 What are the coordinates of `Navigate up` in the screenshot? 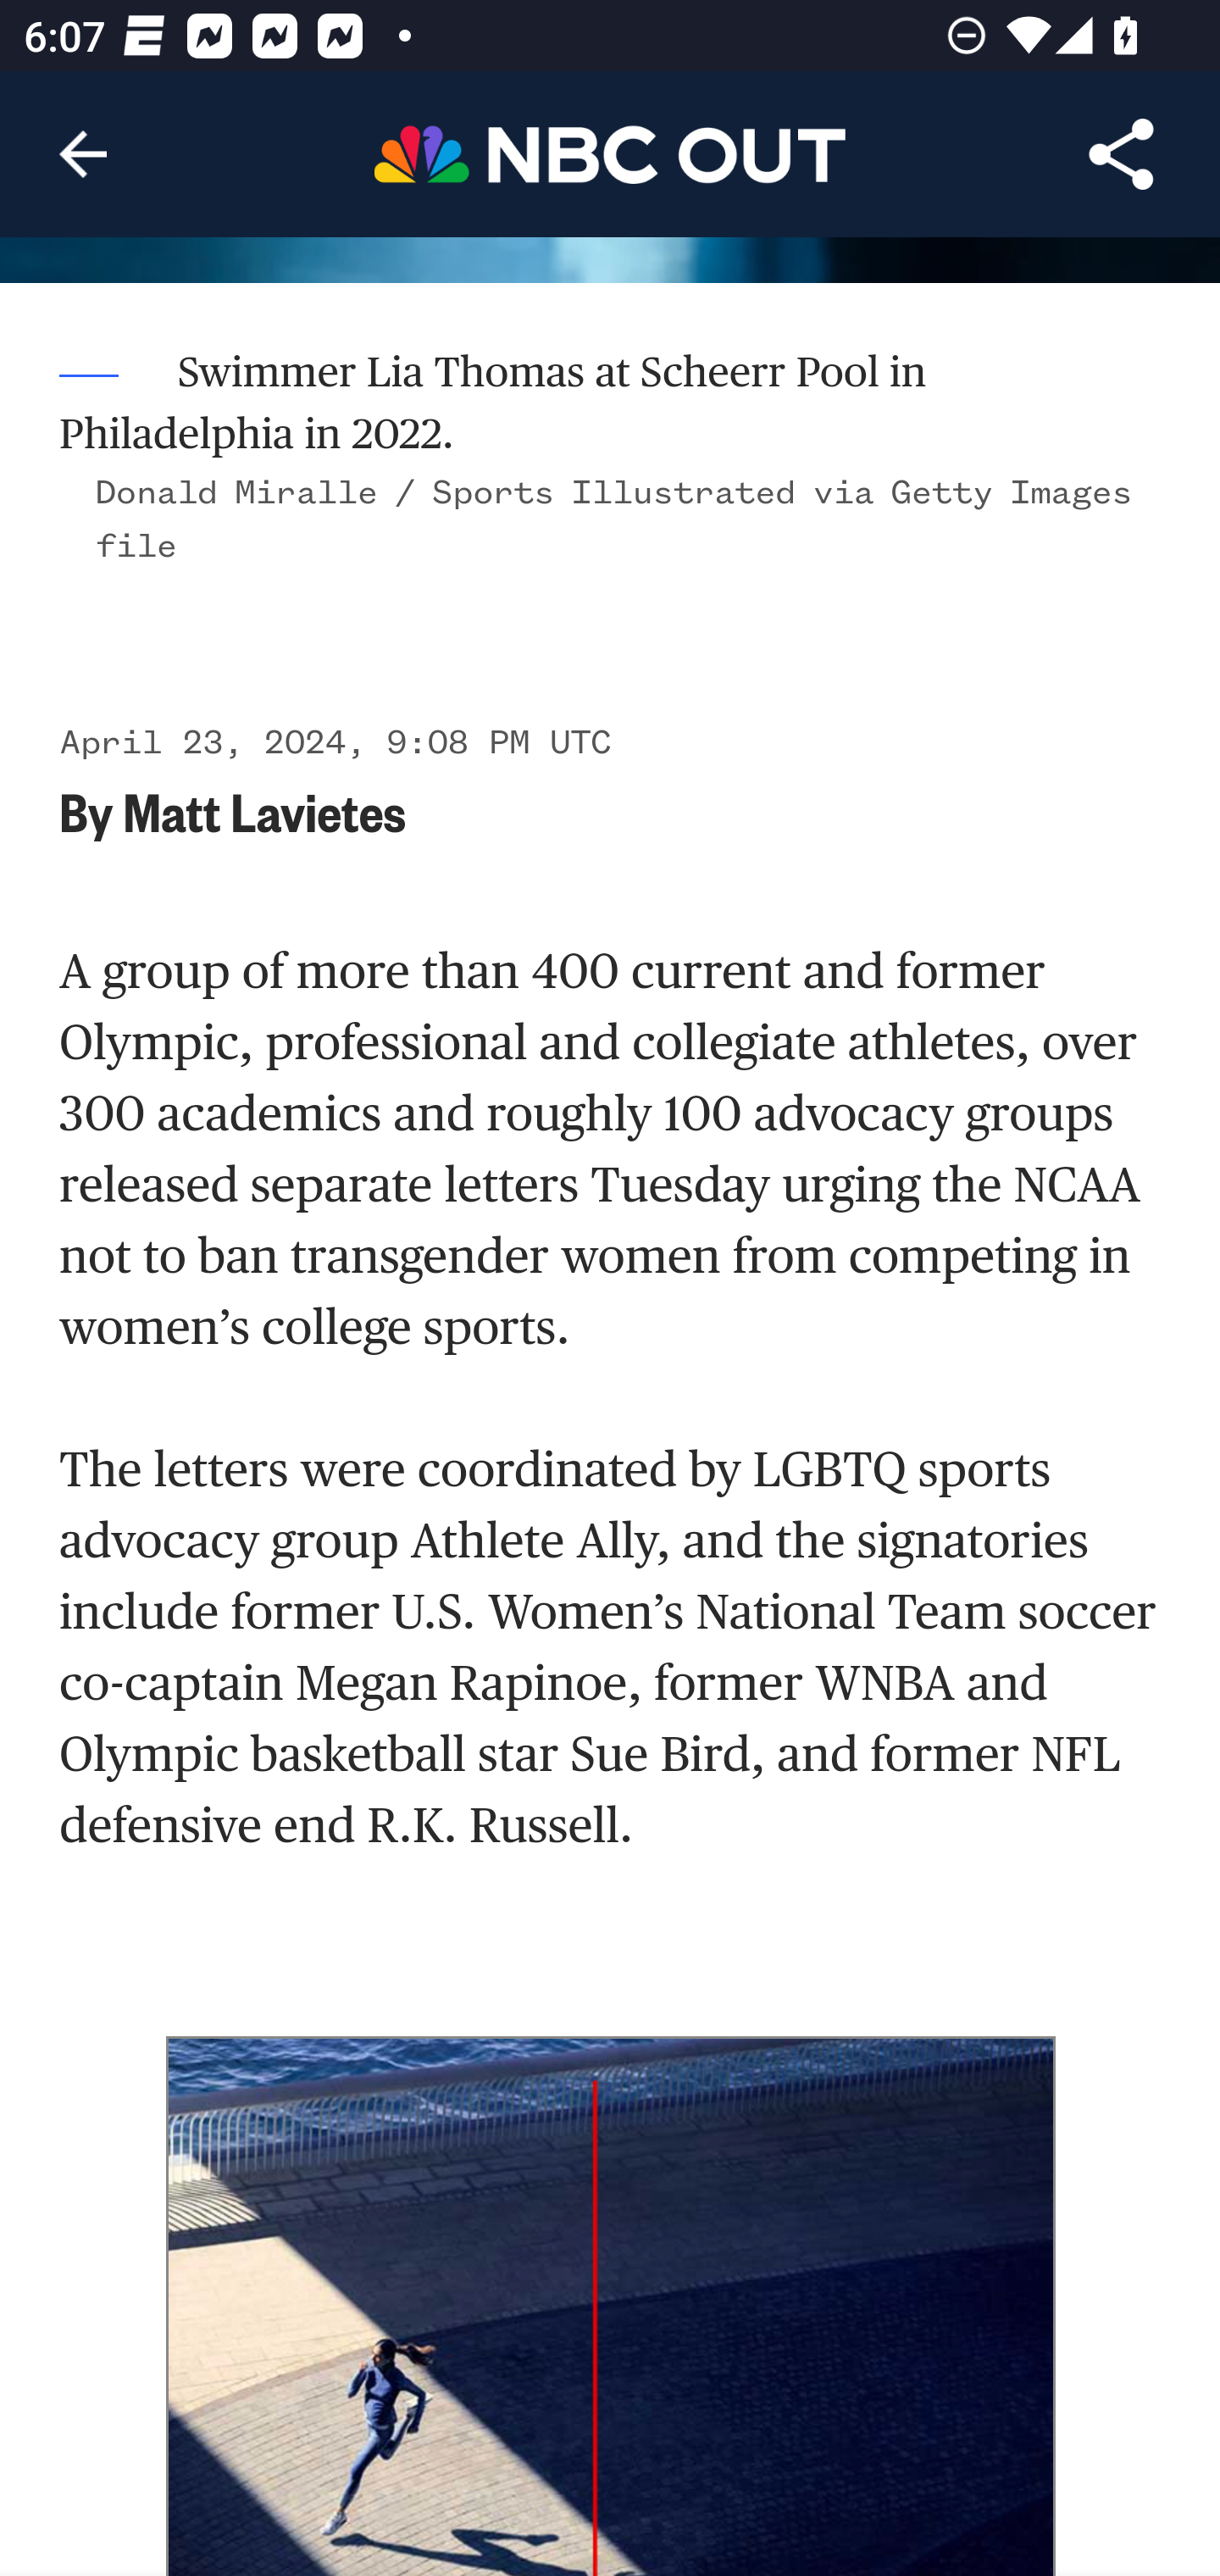 It's located at (83, 154).